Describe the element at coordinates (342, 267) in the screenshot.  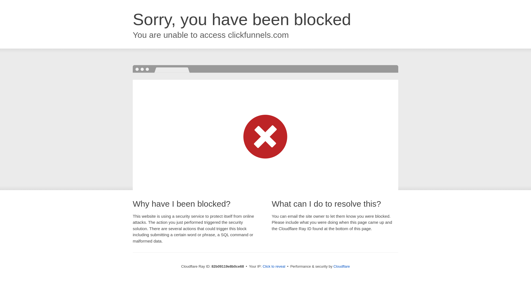
I see `Cloudflare` at that location.